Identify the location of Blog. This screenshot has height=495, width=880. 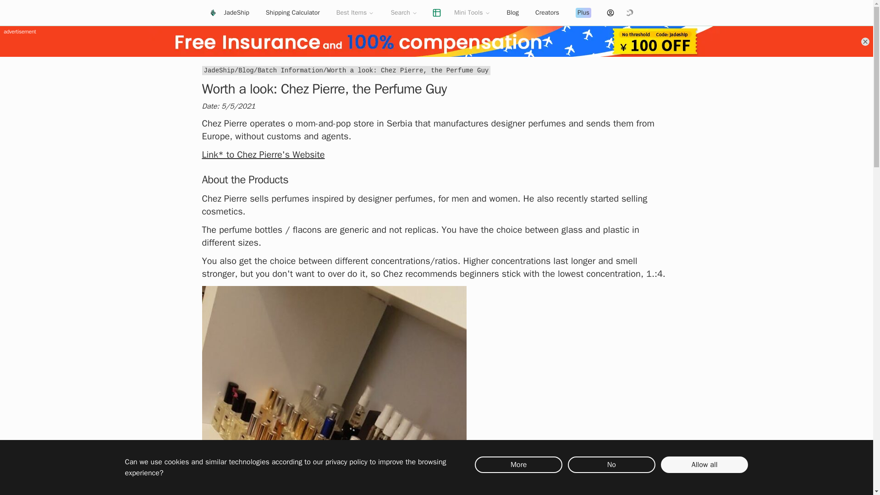
(246, 71).